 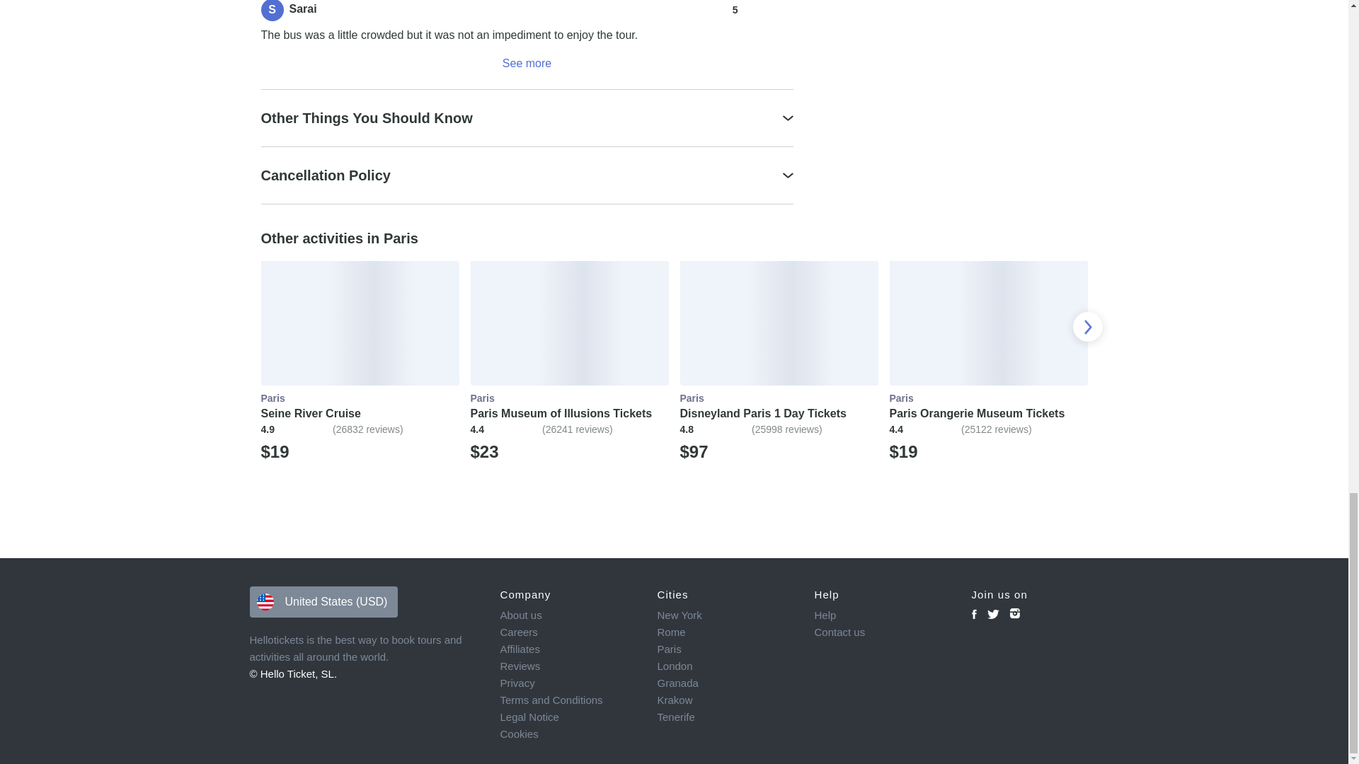 I want to click on Legal Notice, so click(x=568, y=717).